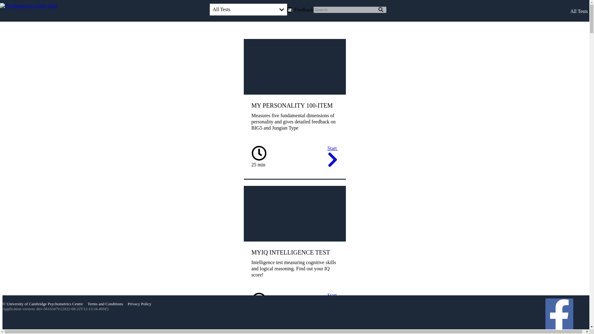  I want to click on Privacy Policy, so click(139, 304).